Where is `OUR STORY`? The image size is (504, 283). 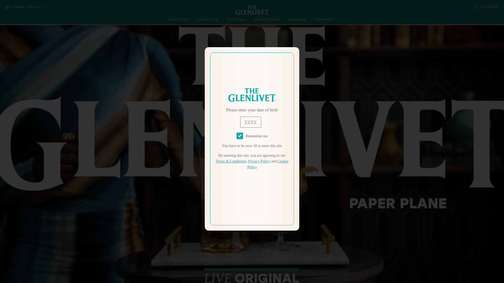 OUR STORY is located at coordinates (179, 19).